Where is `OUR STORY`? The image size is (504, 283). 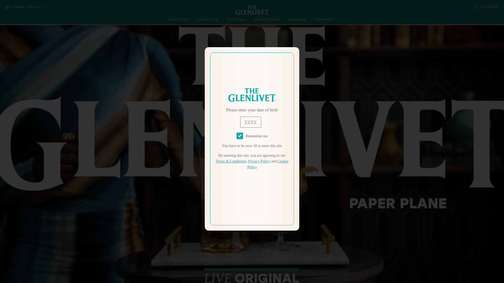 OUR STORY is located at coordinates (179, 19).